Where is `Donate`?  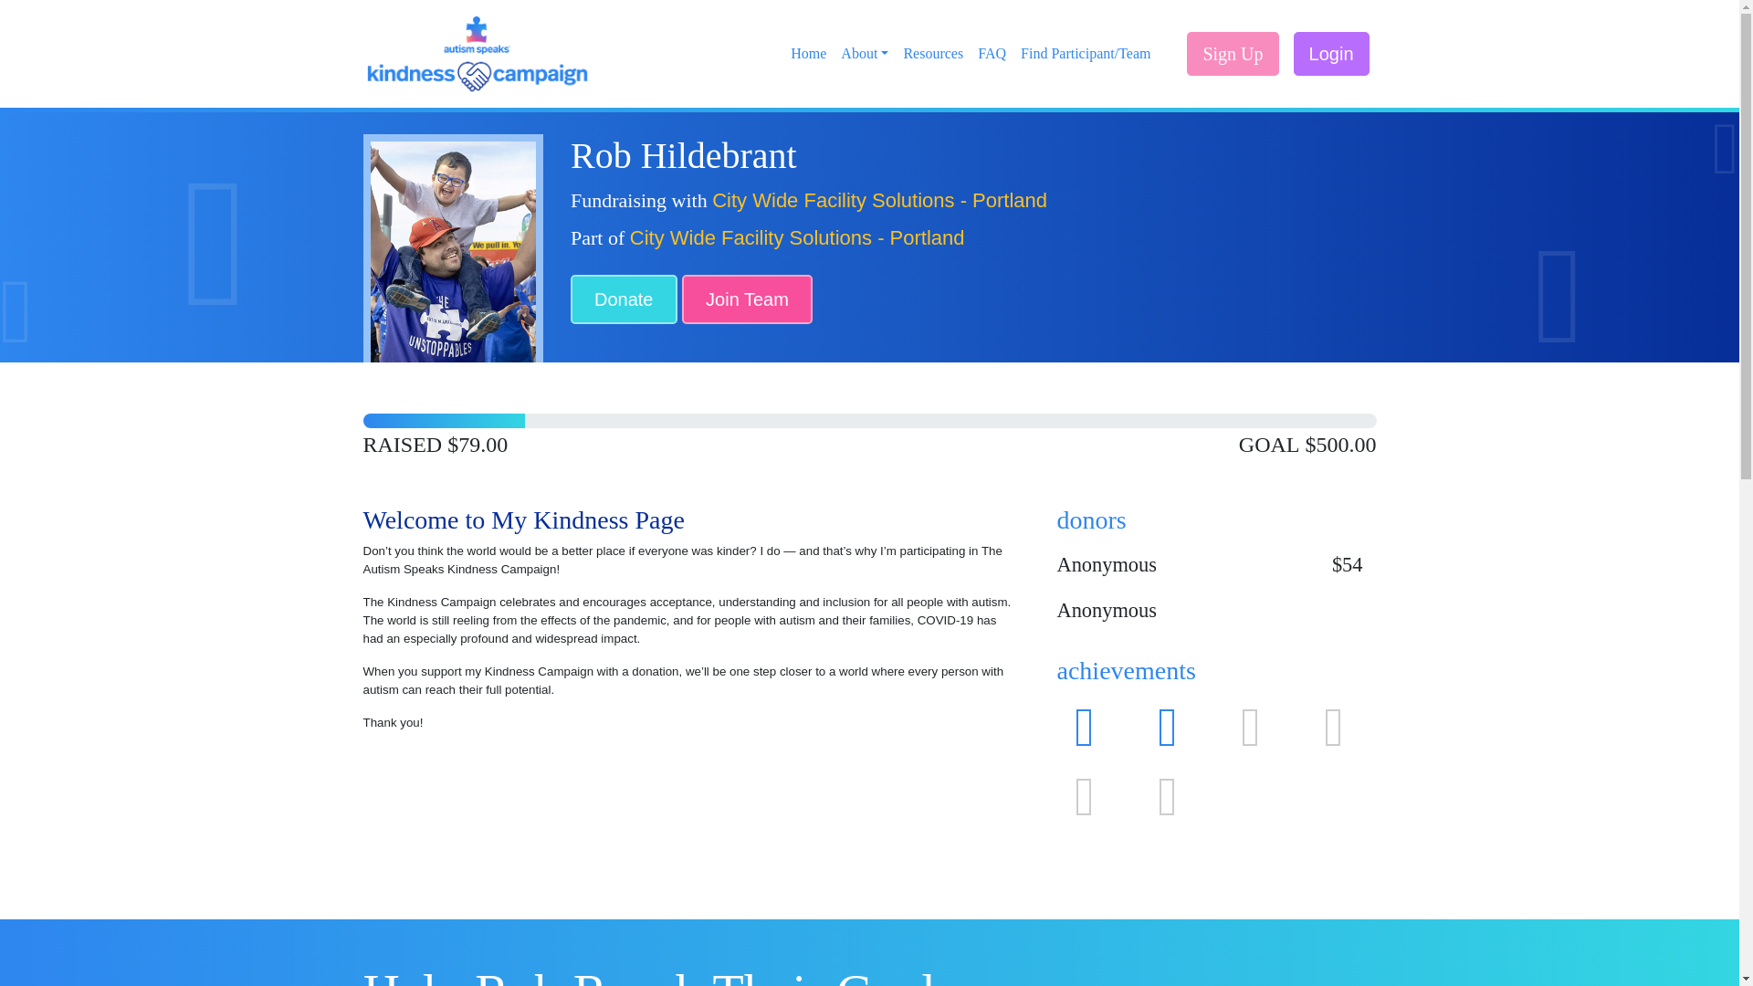 Donate is located at coordinates (624, 299).